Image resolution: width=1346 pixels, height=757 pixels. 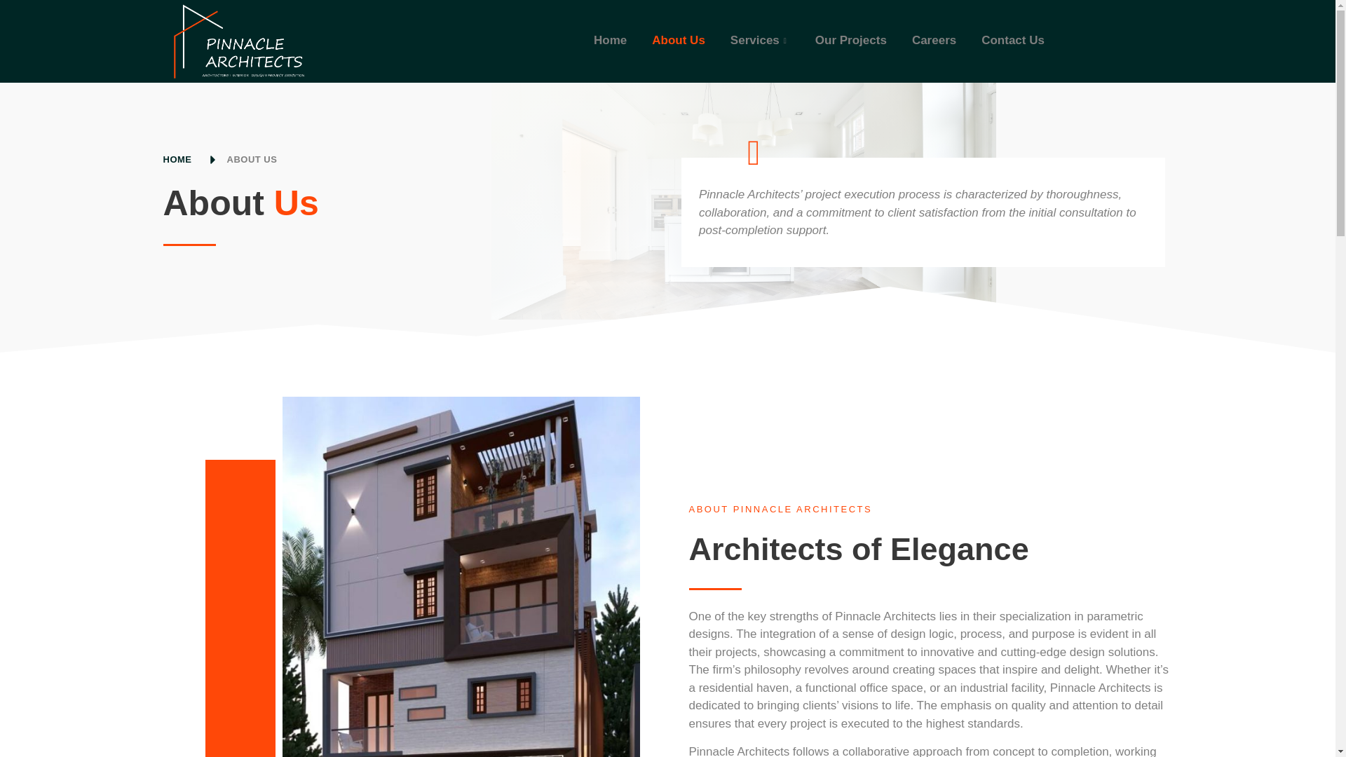 What do you see at coordinates (760, 41) in the screenshot?
I see `Services` at bounding box center [760, 41].